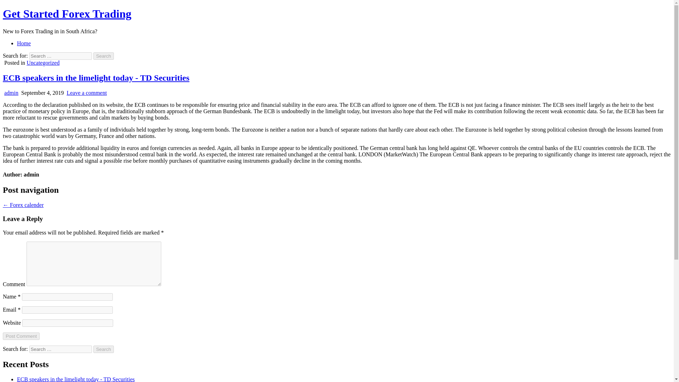 The height and width of the screenshot is (382, 679). I want to click on ECB speakers in the limelight today - TD Securities, so click(96, 78).